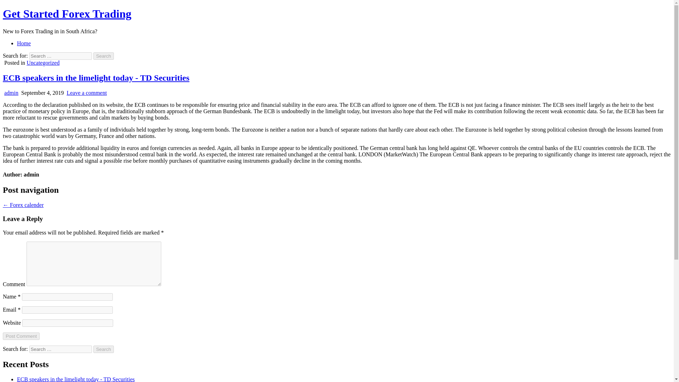 The height and width of the screenshot is (382, 679). I want to click on ECB speakers in the limelight today - TD Securities, so click(96, 78).